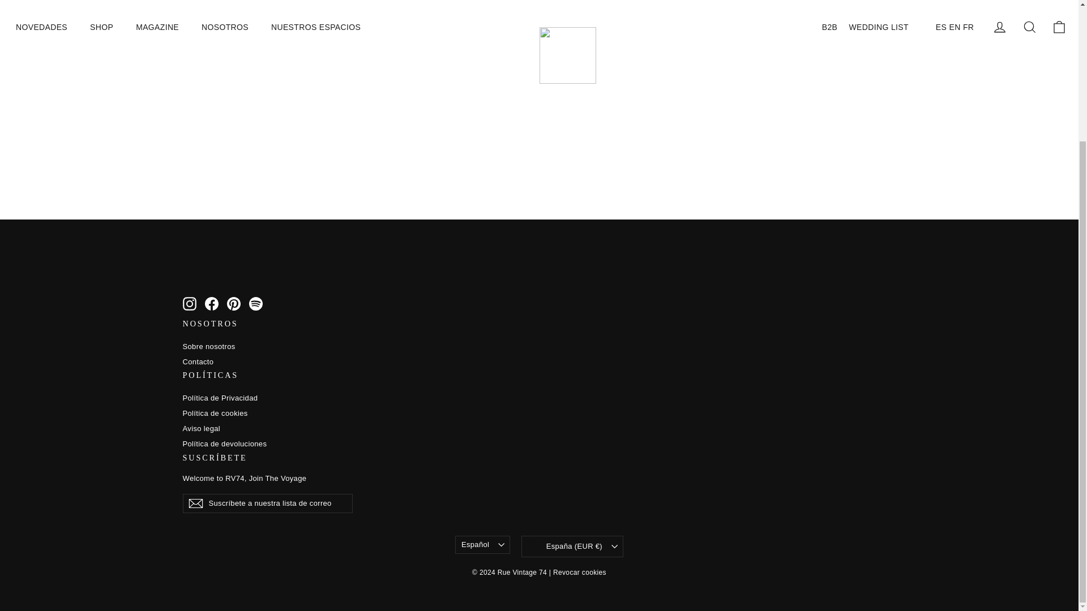 The height and width of the screenshot is (611, 1087). What do you see at coordinates (195, 504) in the screenshot?
I see `icon-email` at bounding box center [195, 504].